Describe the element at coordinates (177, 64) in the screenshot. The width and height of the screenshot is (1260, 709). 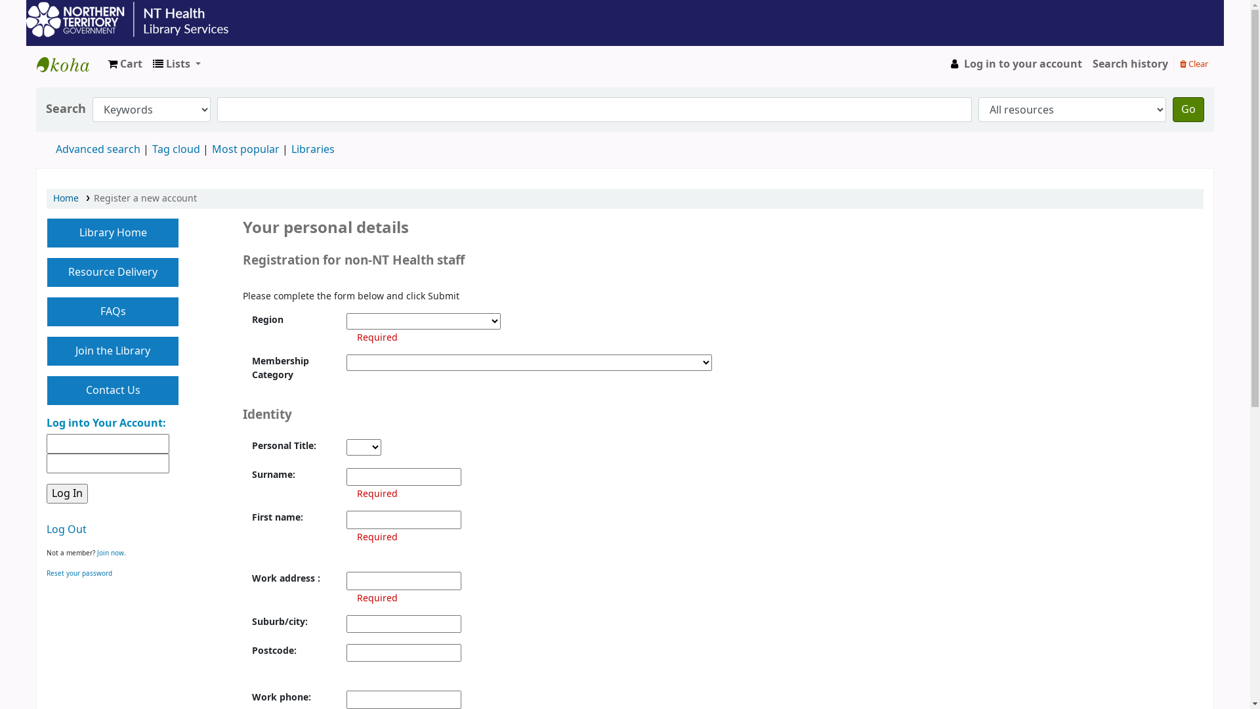
I see `Lists` at that location.